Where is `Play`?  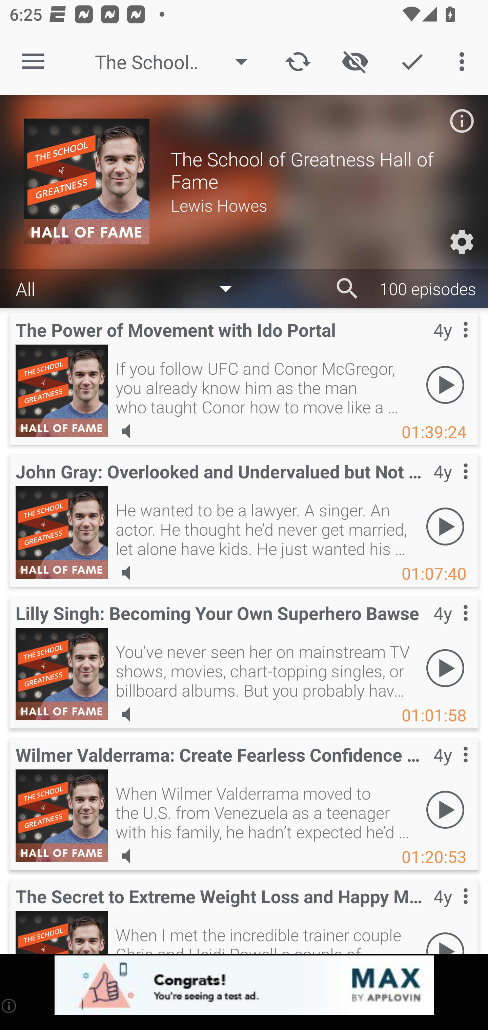
Play is located at coordinates (445, 526).